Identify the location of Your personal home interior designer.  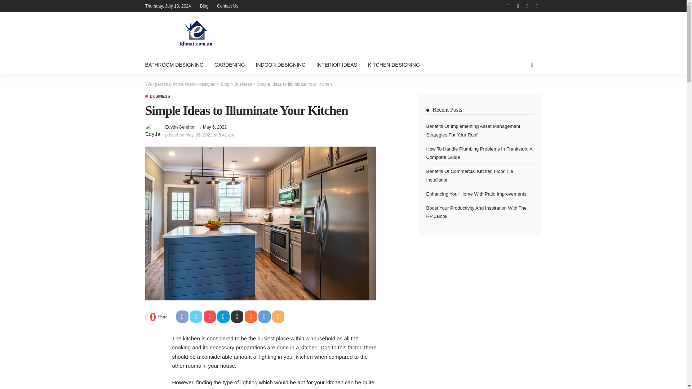
(180, 84).